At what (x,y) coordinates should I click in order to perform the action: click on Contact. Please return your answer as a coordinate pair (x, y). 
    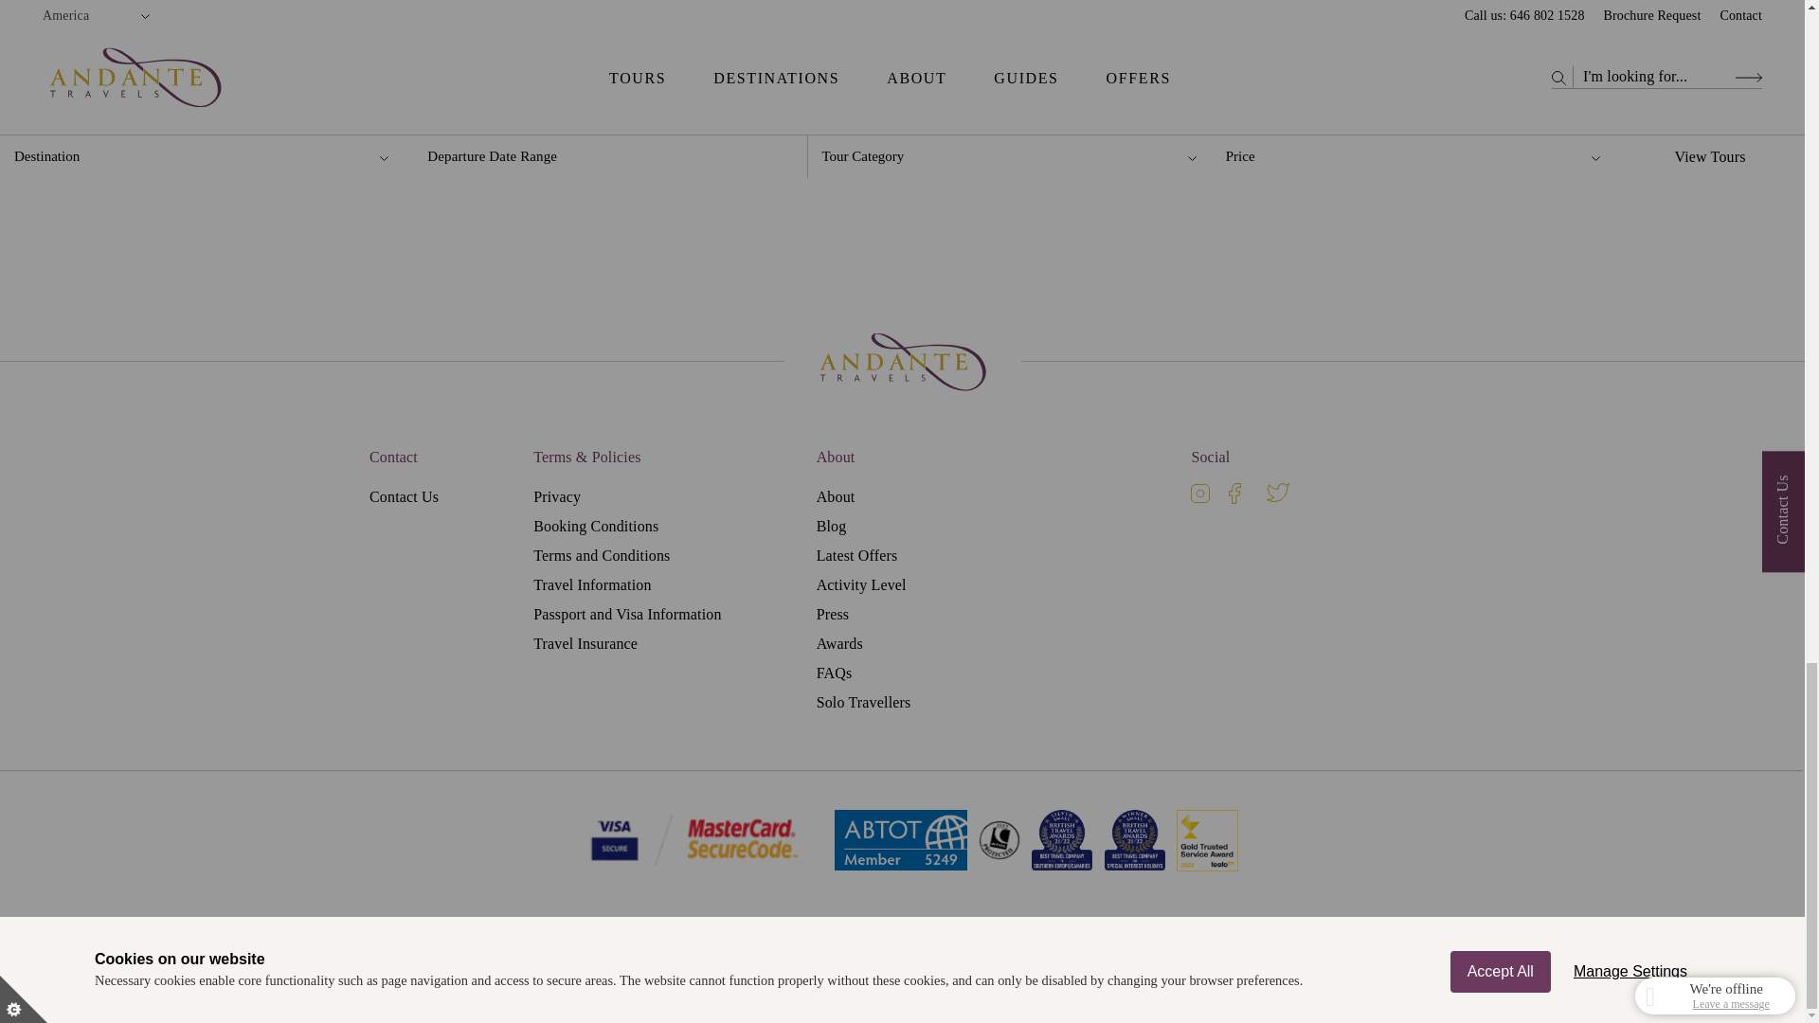
    Looking at the image, I should click on (393, 456).